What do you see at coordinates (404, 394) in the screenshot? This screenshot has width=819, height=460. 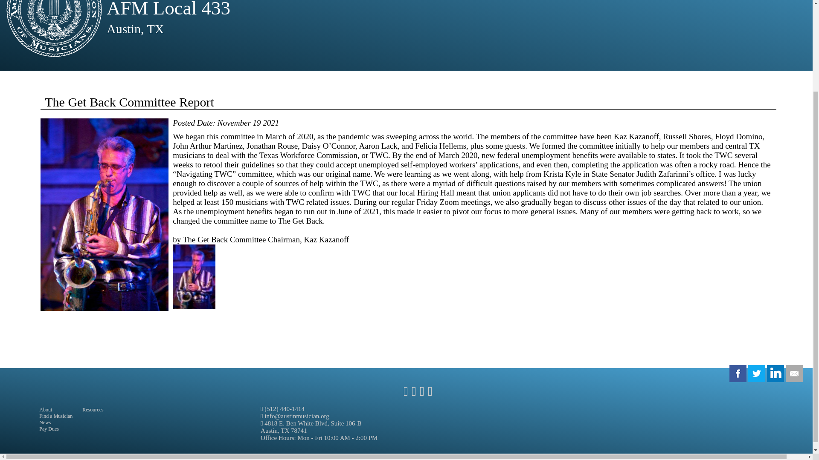 I see `click to view facebook account` at bounding box center [404, 394].